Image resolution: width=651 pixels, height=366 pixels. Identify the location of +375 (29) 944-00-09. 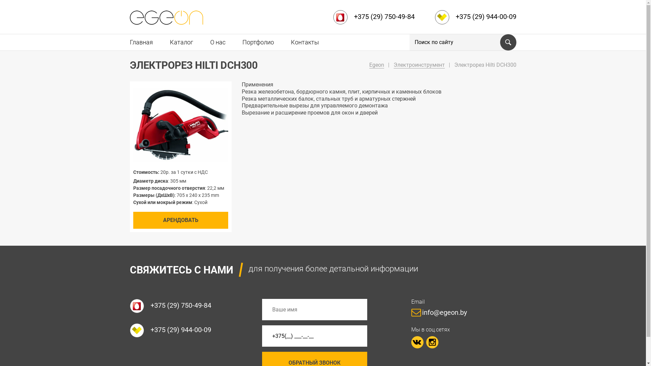
(174, 330).